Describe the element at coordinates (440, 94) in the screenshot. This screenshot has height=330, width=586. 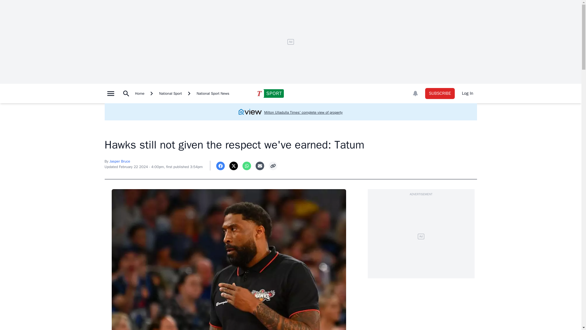
I see `SUBSCRIBE` at that location.